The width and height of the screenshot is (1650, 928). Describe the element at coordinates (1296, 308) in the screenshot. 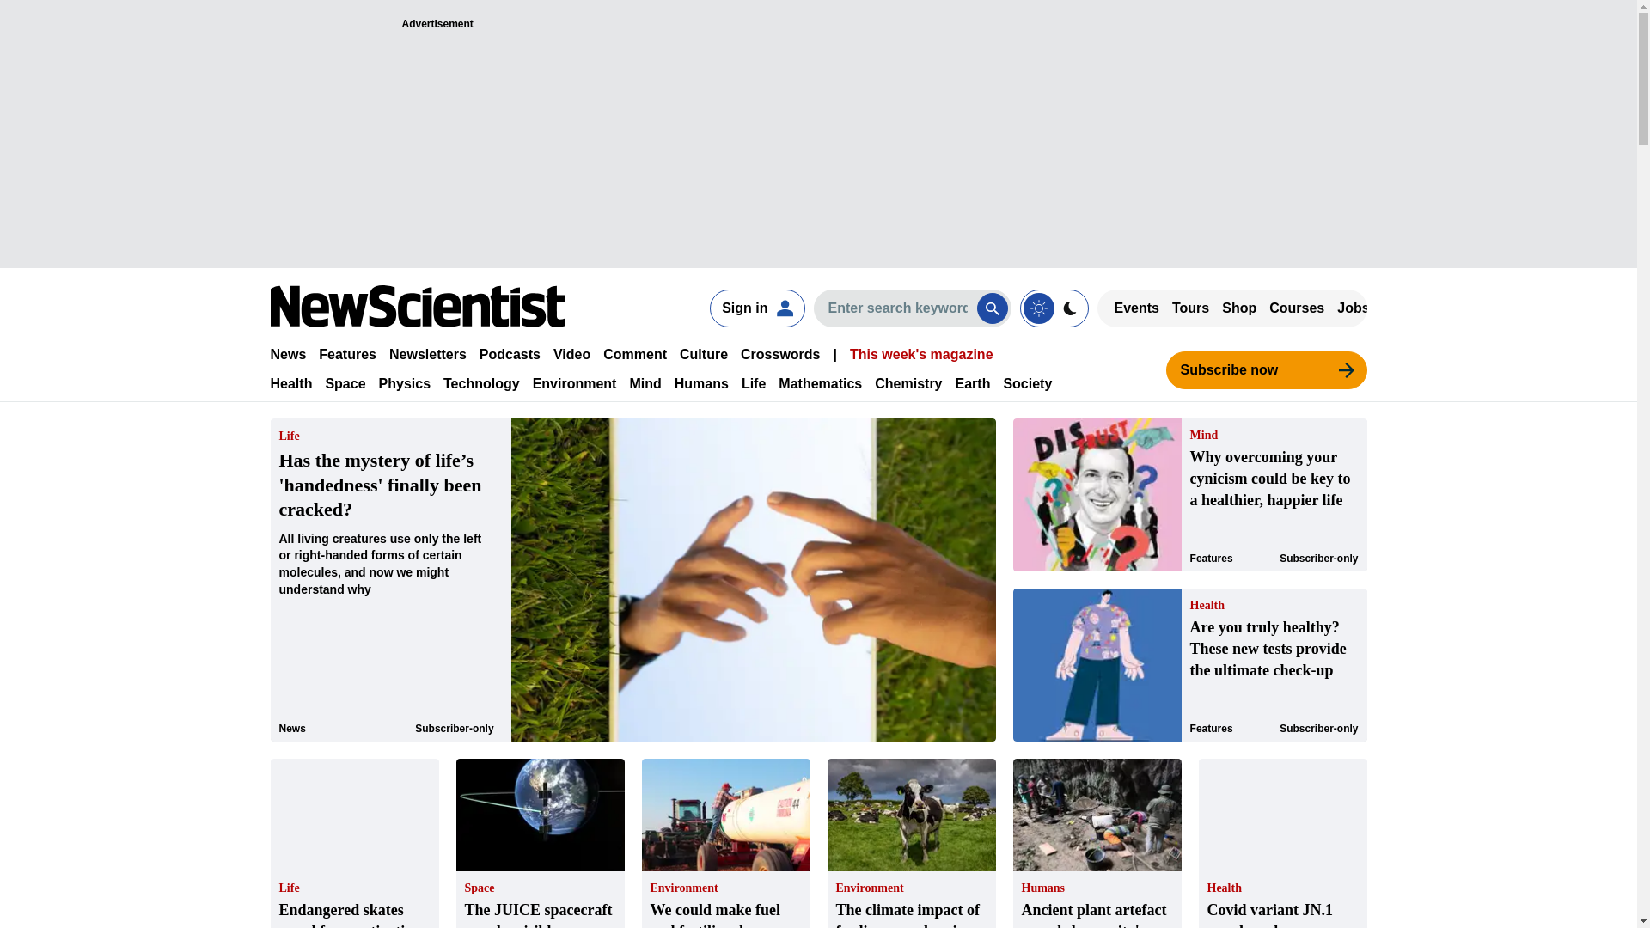

I see `Courses` at that location.